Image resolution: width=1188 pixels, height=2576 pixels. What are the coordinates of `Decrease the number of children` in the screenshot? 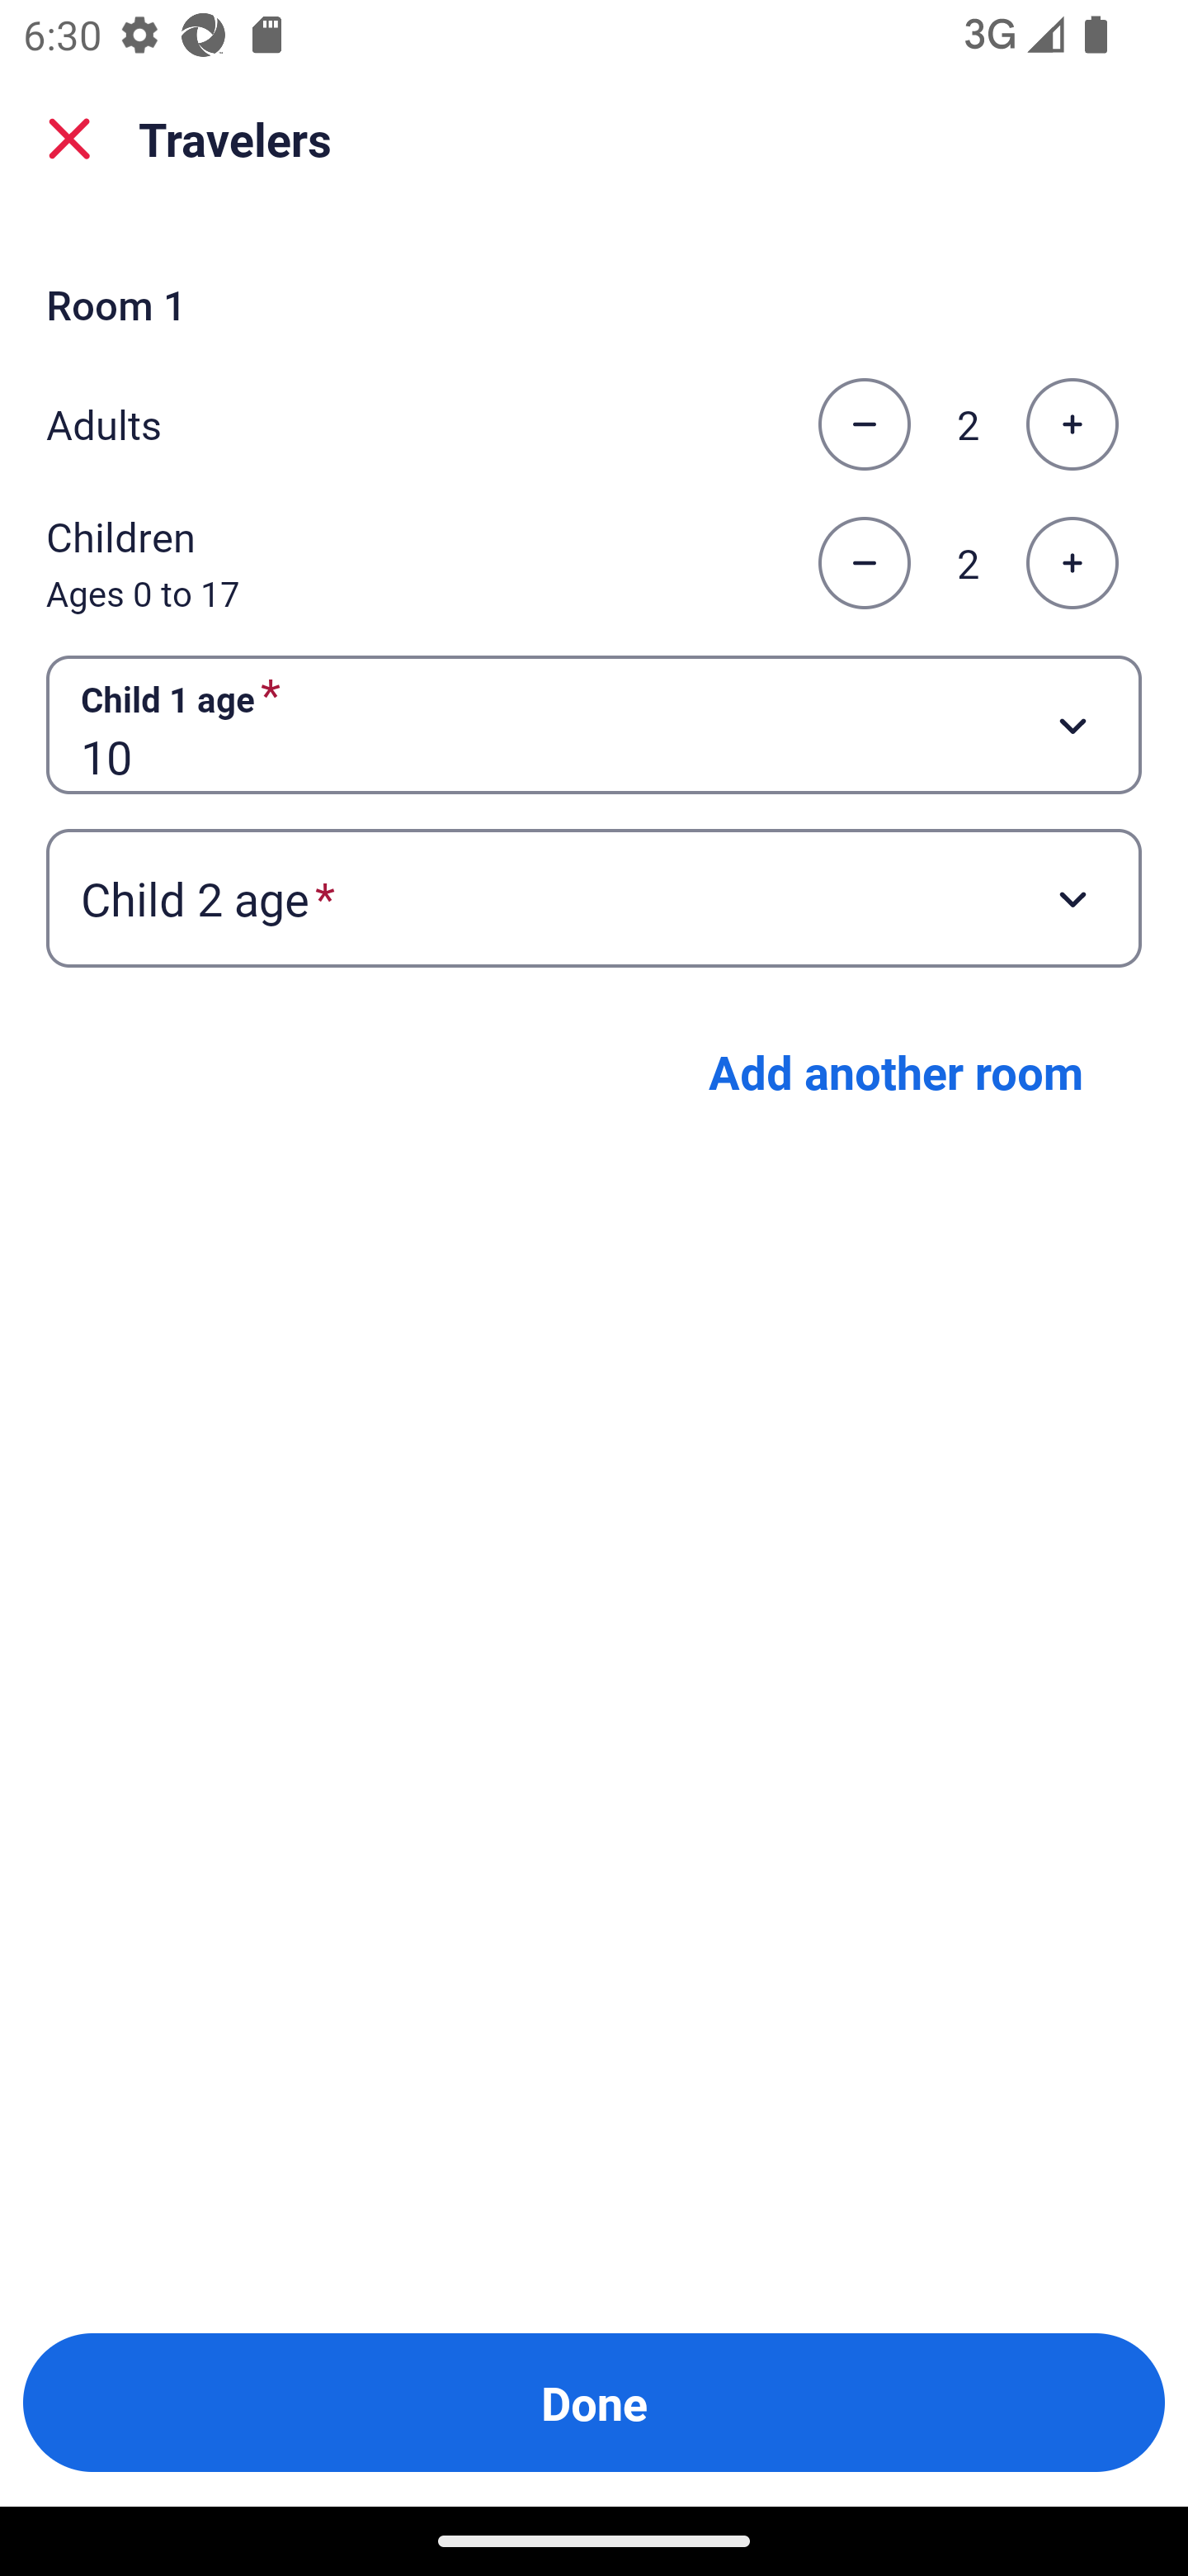 It's located at (864, 564).